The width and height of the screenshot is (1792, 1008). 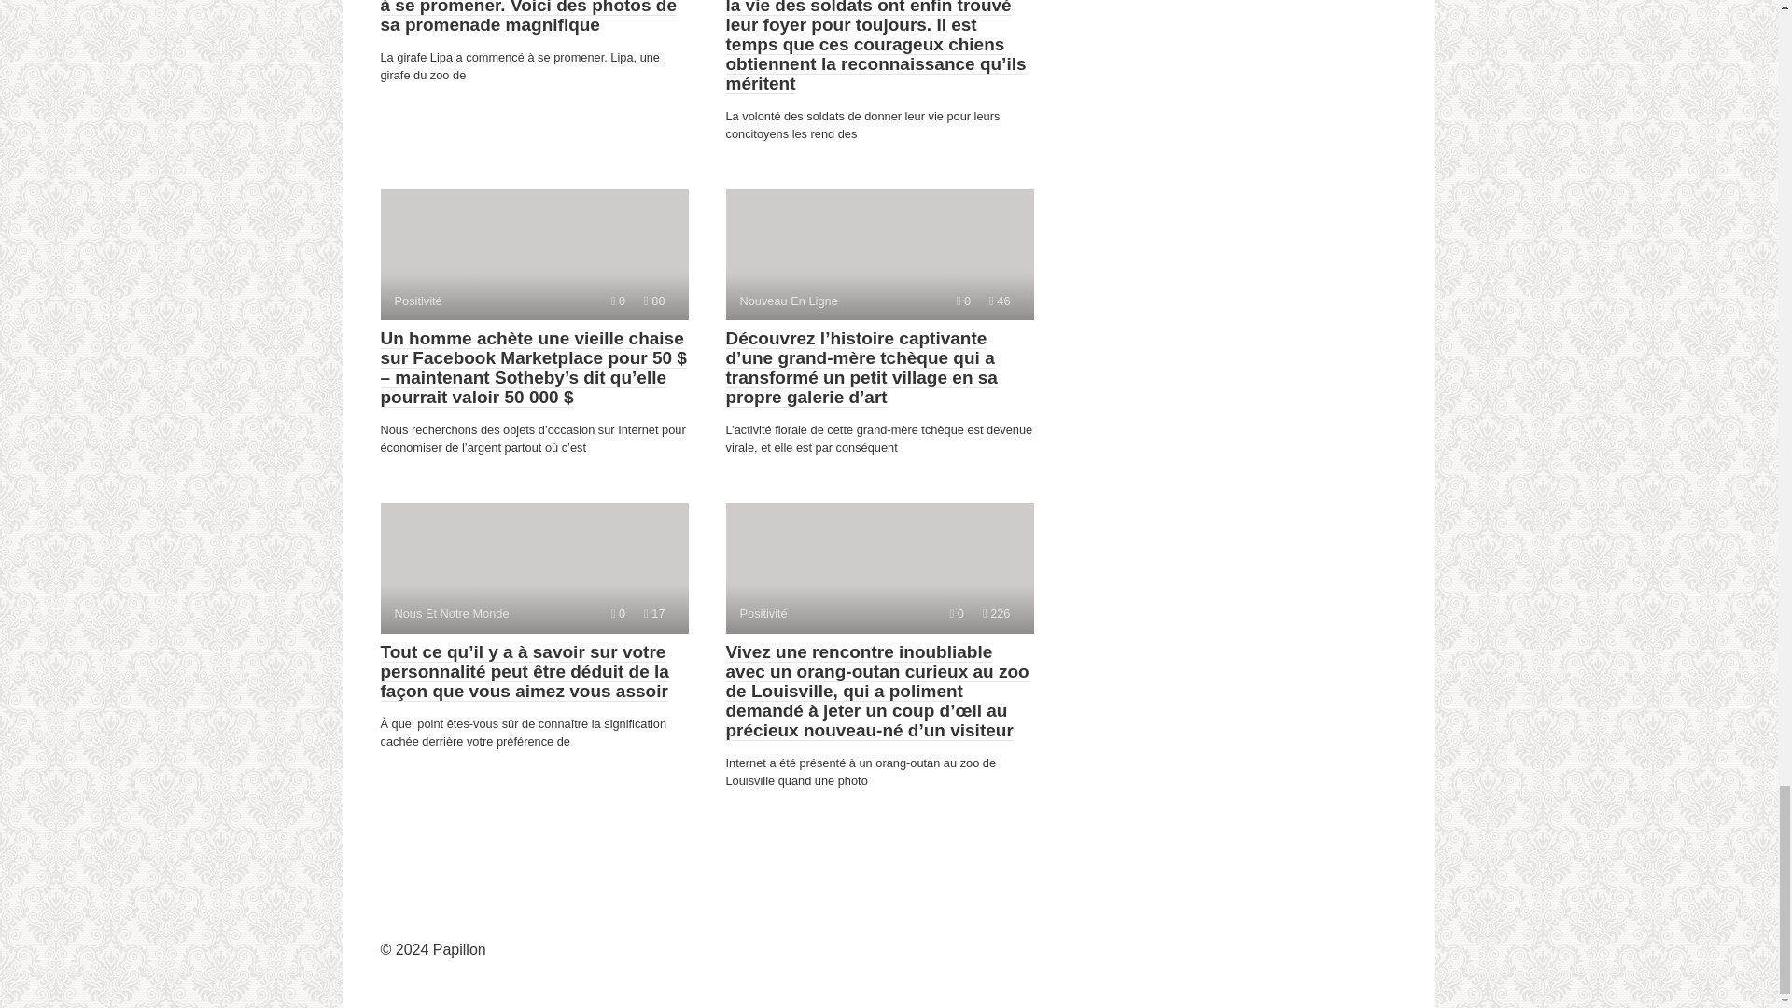 I want to click on Comments, so click(x=618, y=301).